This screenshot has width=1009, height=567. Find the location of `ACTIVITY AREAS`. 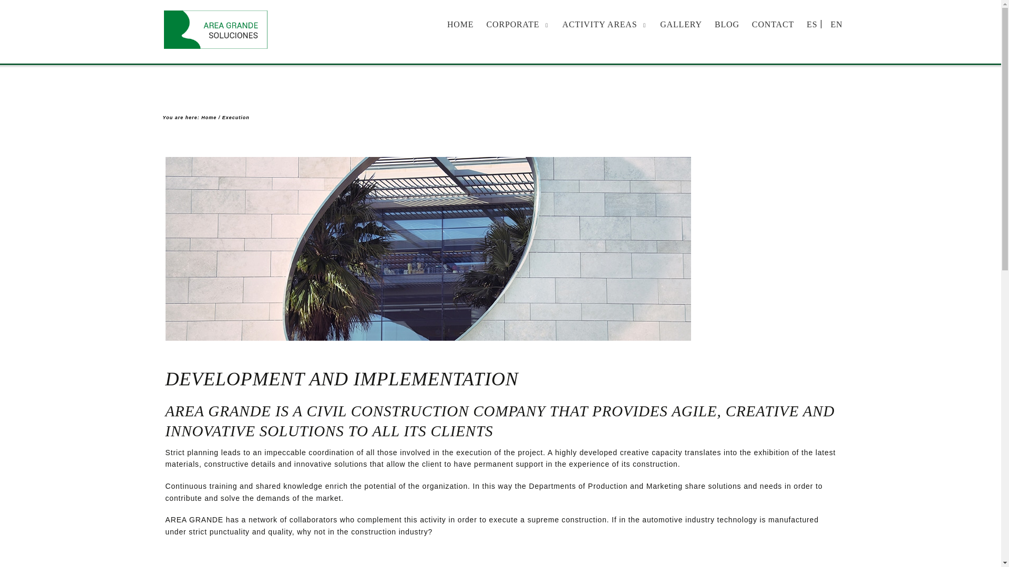

ACTIVITY AREAS is located at coordinates (600, 24).